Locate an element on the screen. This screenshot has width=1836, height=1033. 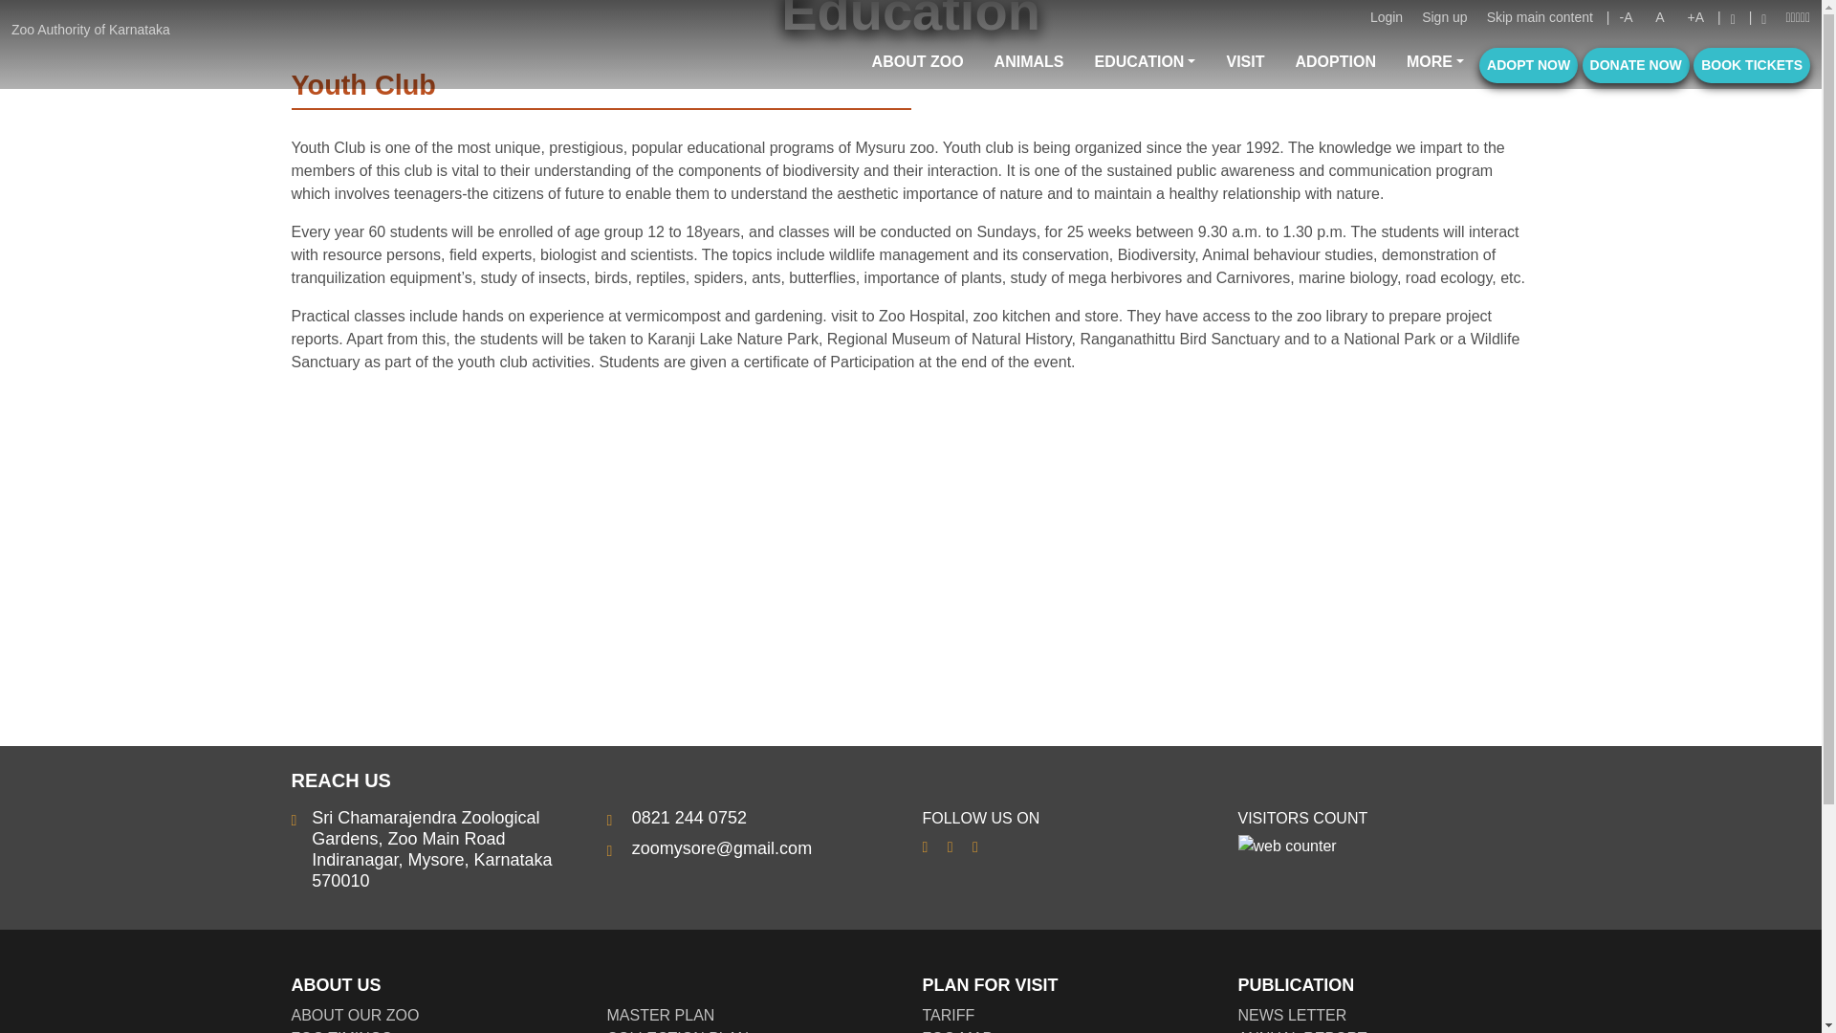
VISIT is located at coordinates (1245, 62).